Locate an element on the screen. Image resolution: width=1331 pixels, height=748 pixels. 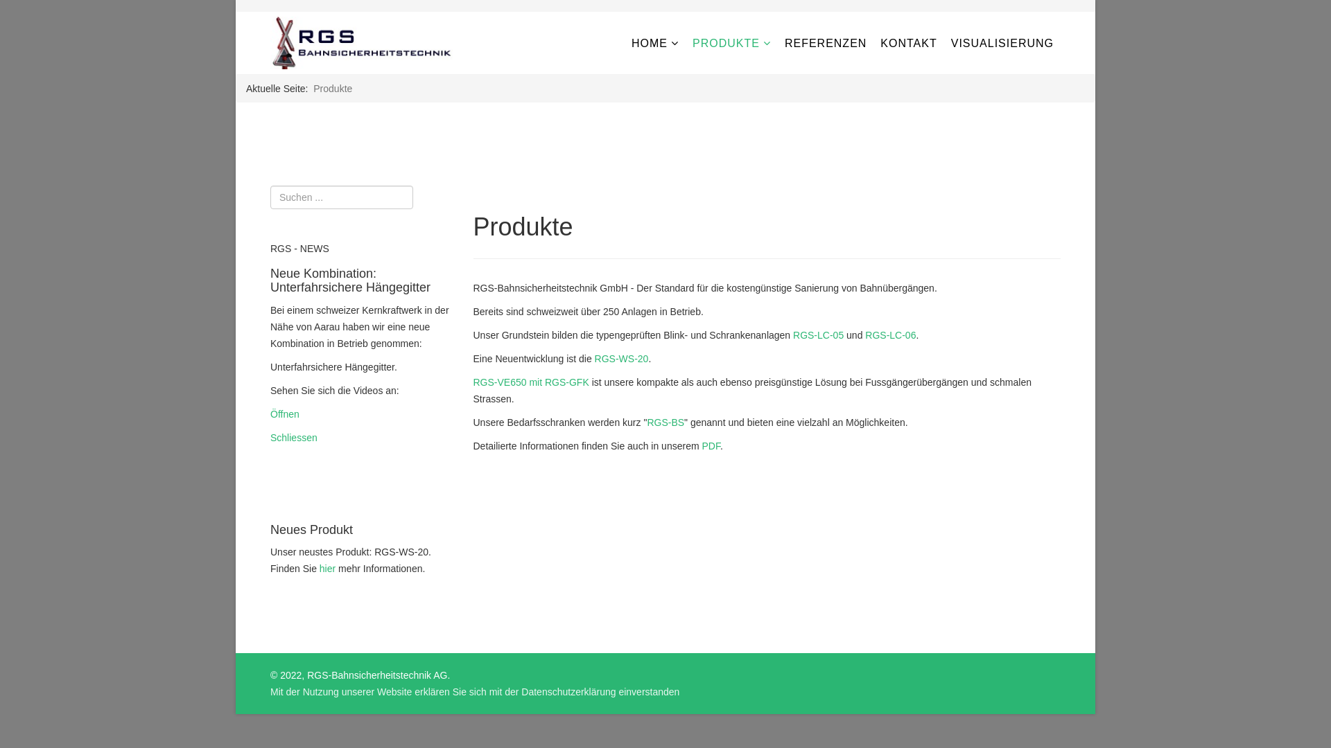
Schliessen is located at coordinates (294, 438).